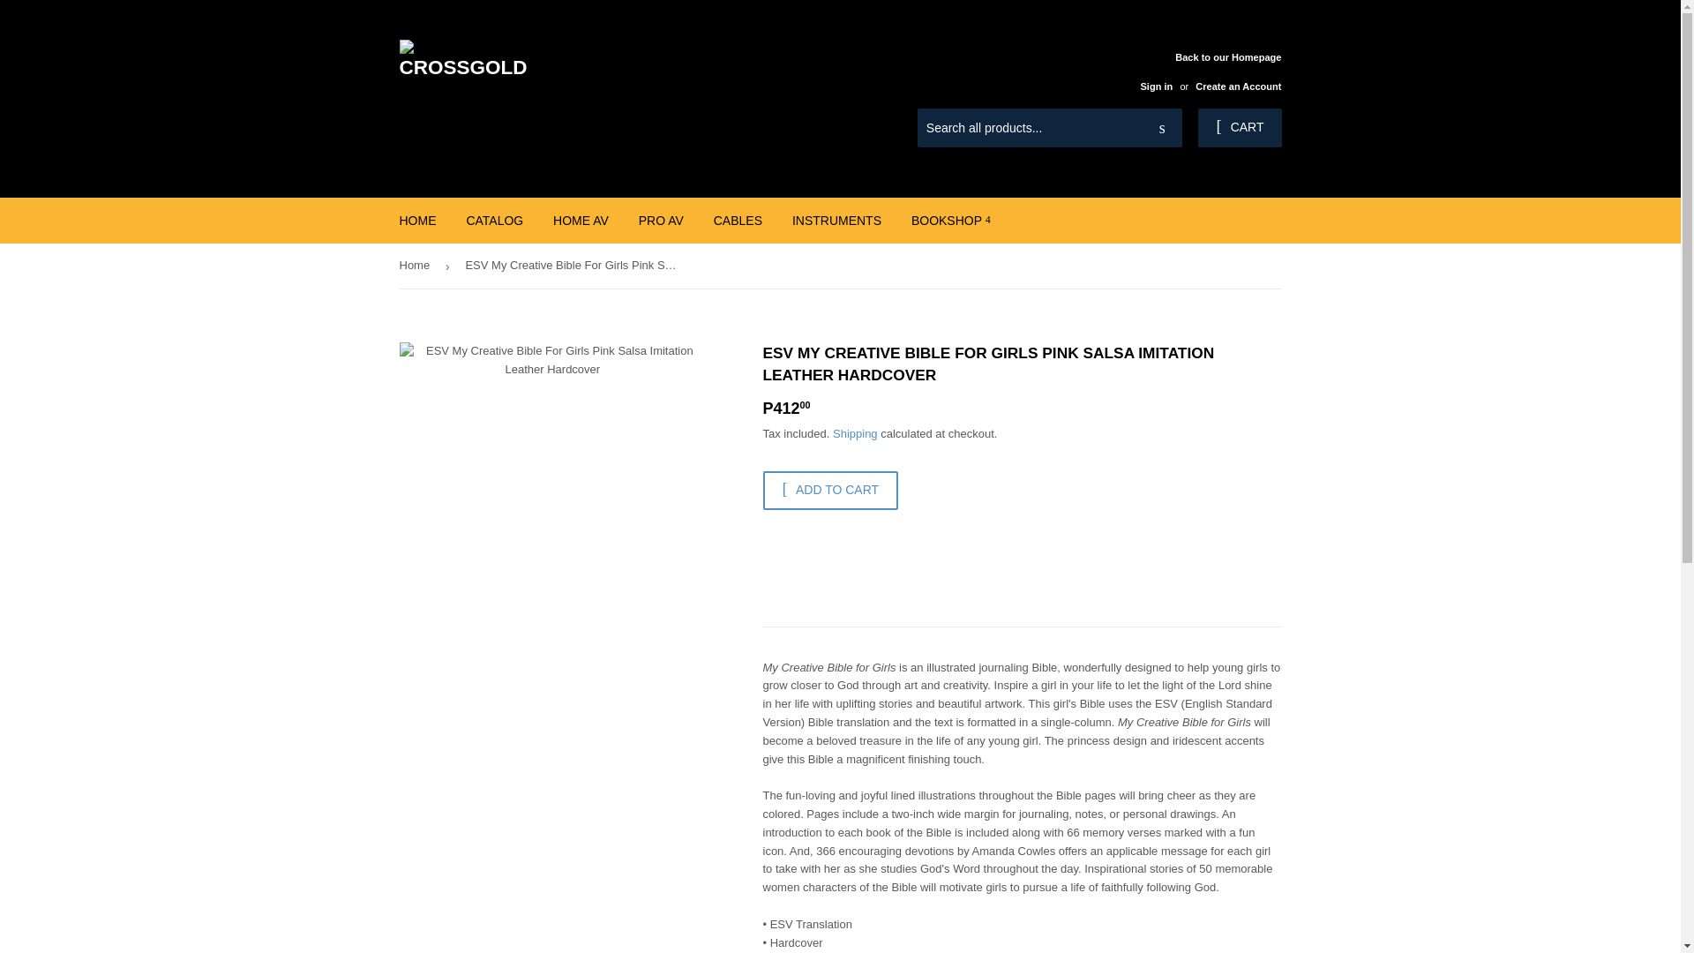 The height and width of the screenshot is (953, 1694). I want to click on Home, so click(416, 266).